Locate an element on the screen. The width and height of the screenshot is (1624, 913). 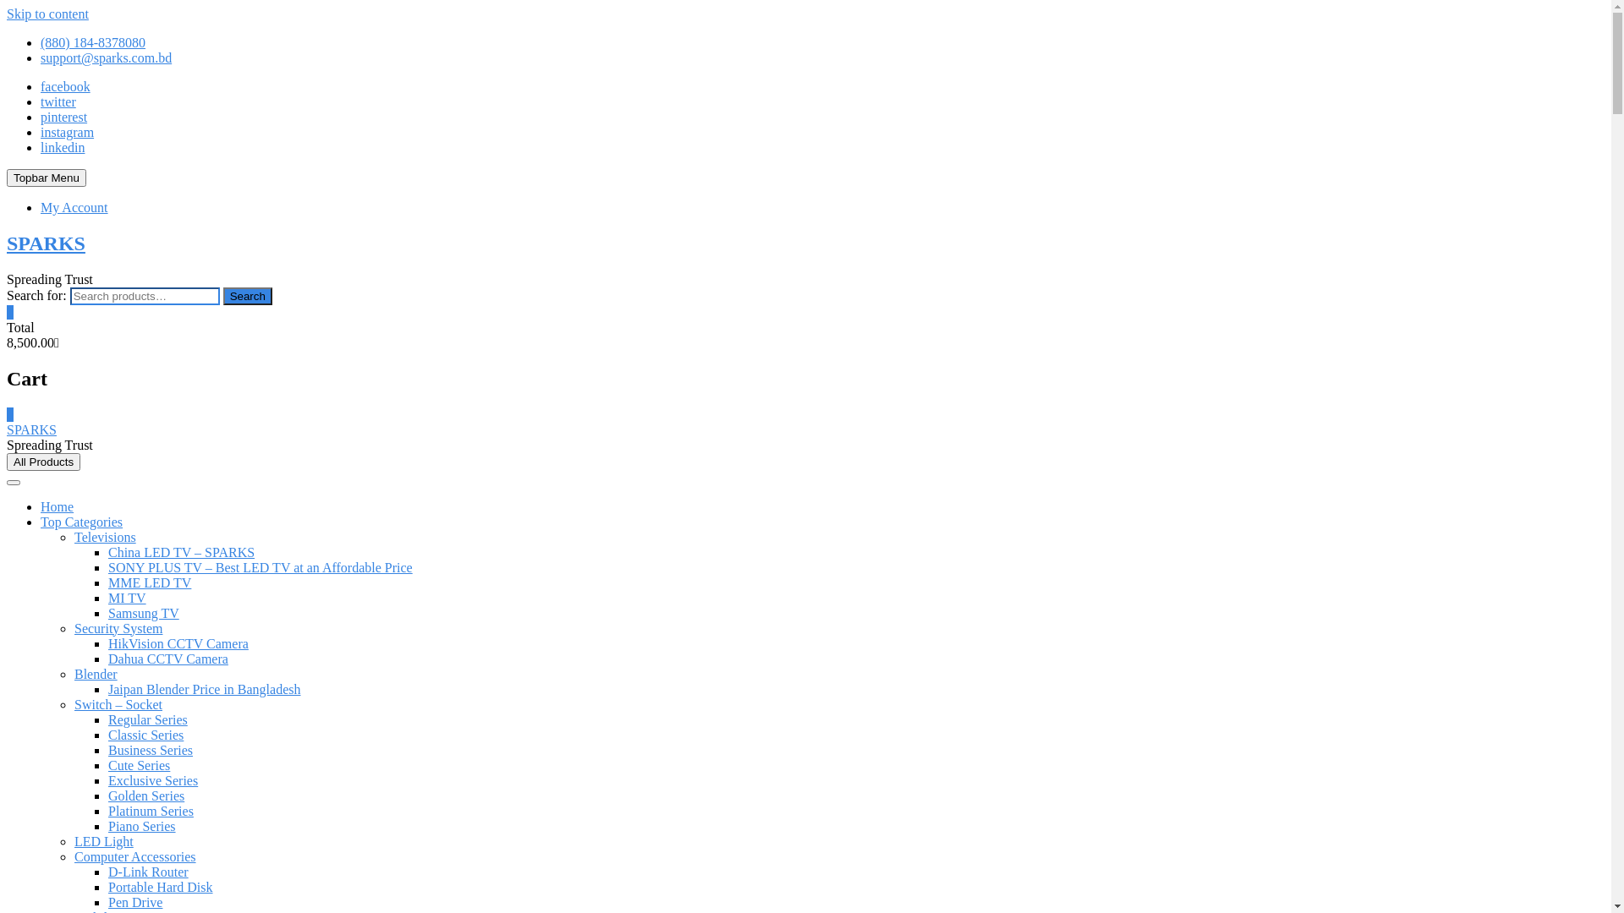
SPARKS is located at coordinates (32, 429).